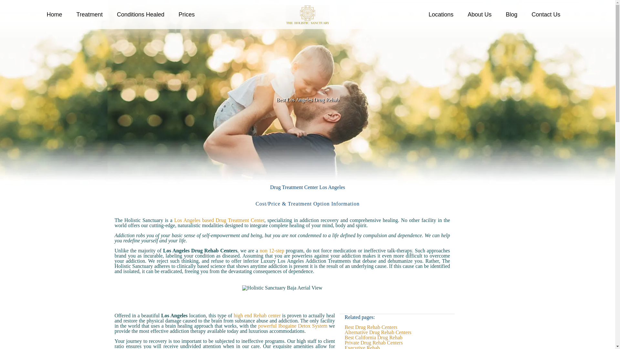 This screenshot has height=349, width=620. Describe the element at coordinates (89, 14) in the screenshot. I see `Treatment` at that location.